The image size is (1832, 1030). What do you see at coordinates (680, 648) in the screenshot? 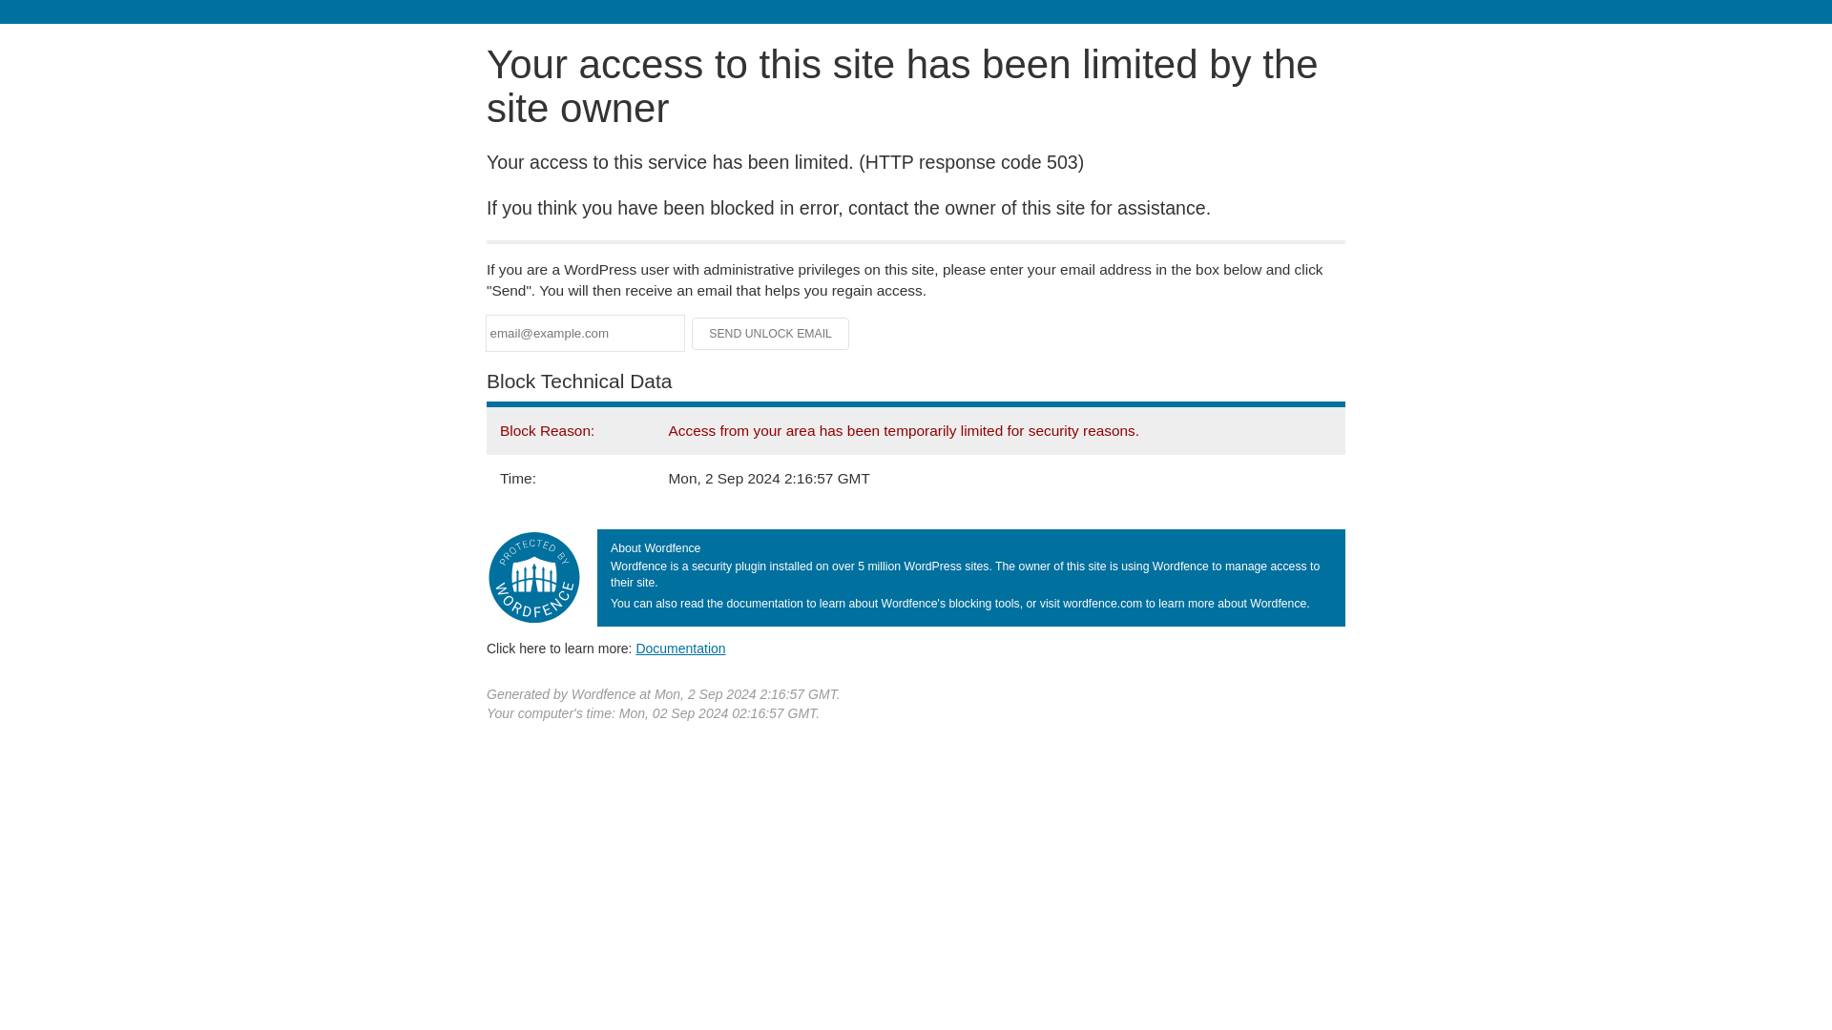
I see `Documentation` at bounding box center [680, 648].